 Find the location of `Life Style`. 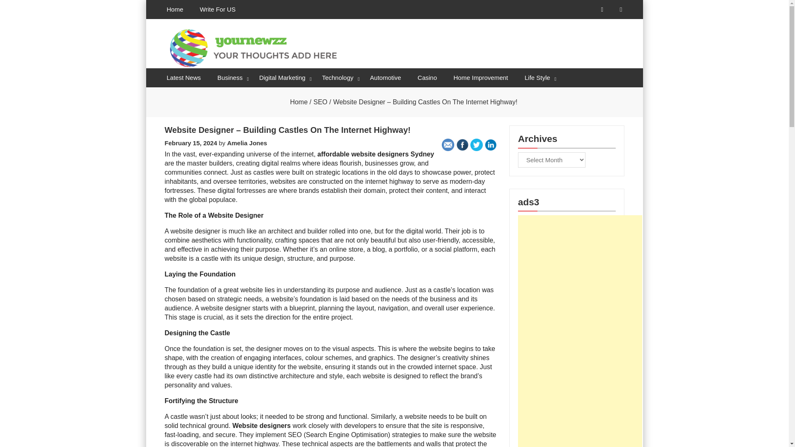

Life Style is located at coordinates (537, 78).